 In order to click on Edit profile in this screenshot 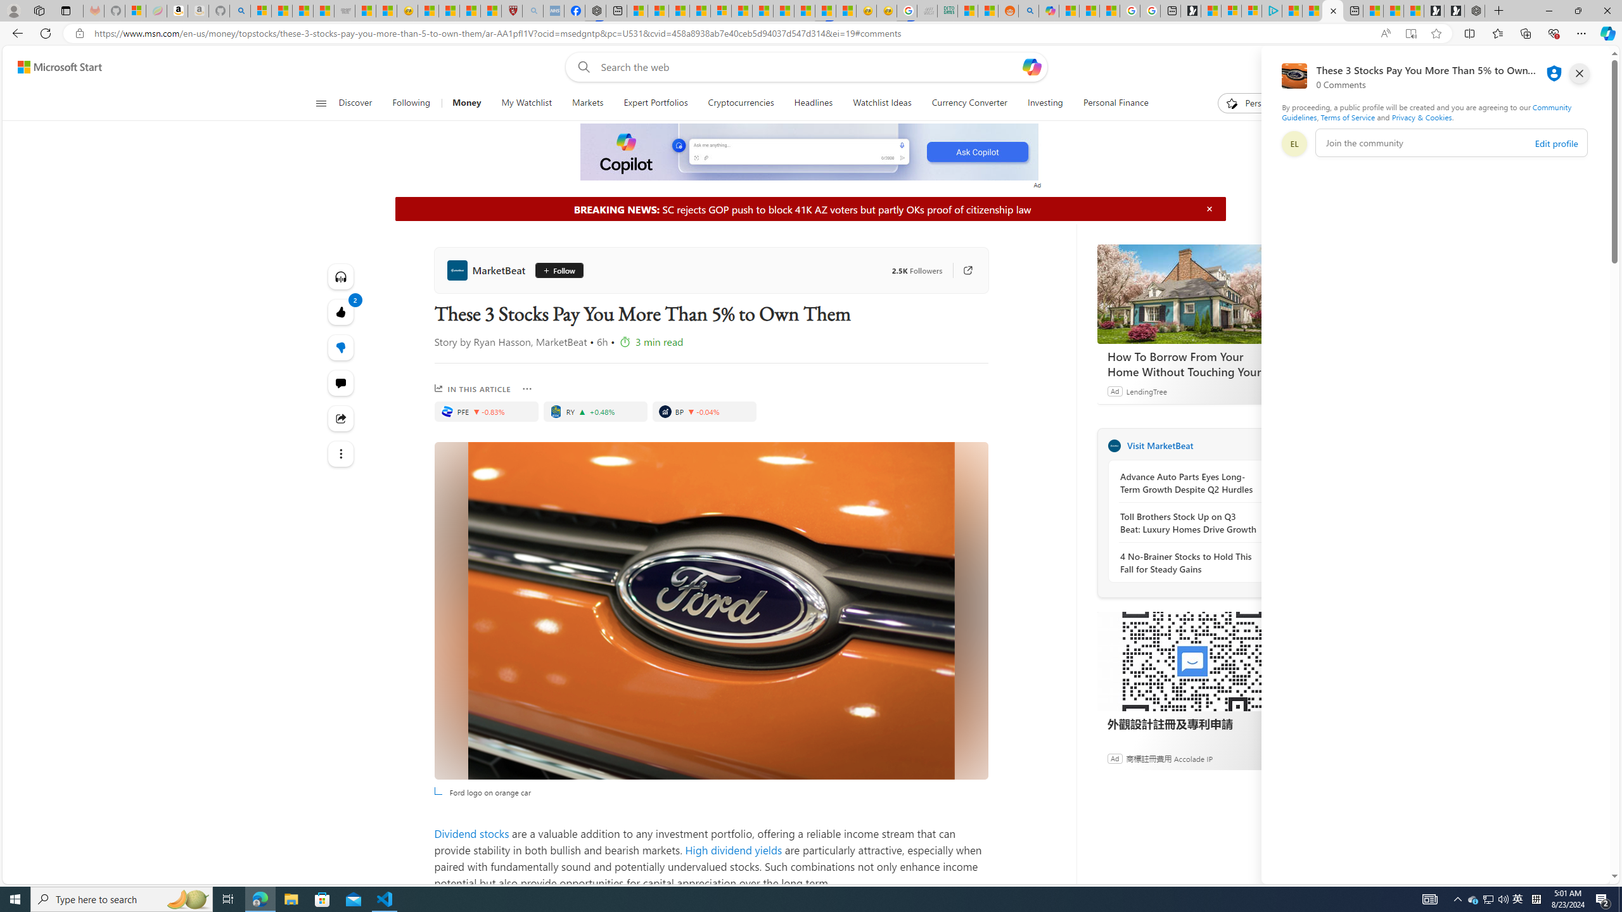, I will do `click(1556, 143)`.